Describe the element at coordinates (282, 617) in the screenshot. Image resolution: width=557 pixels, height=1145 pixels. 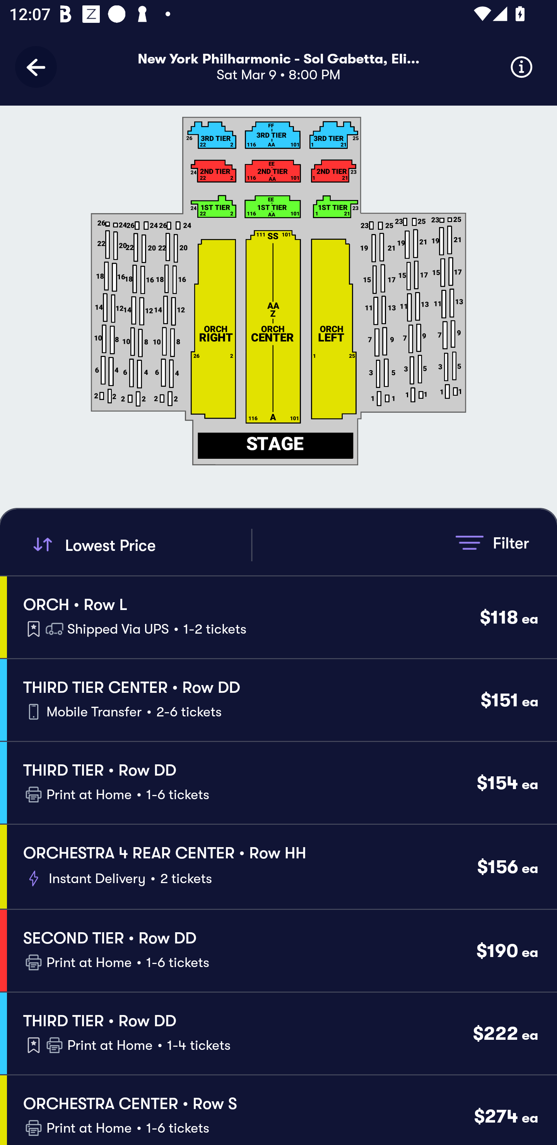
I see `ORCH • Row L Shipped Via UPS • 1-2 tickets $118 ea` at that location.